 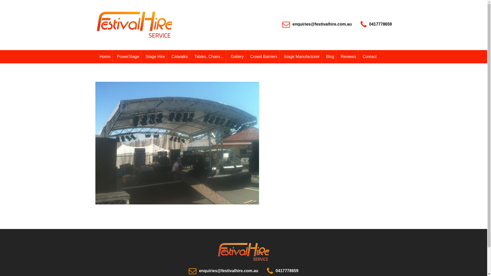 What do you see at coordinates (287, 271) in the screenshot?
I see `0417778659` at bounding box center [287, 271].